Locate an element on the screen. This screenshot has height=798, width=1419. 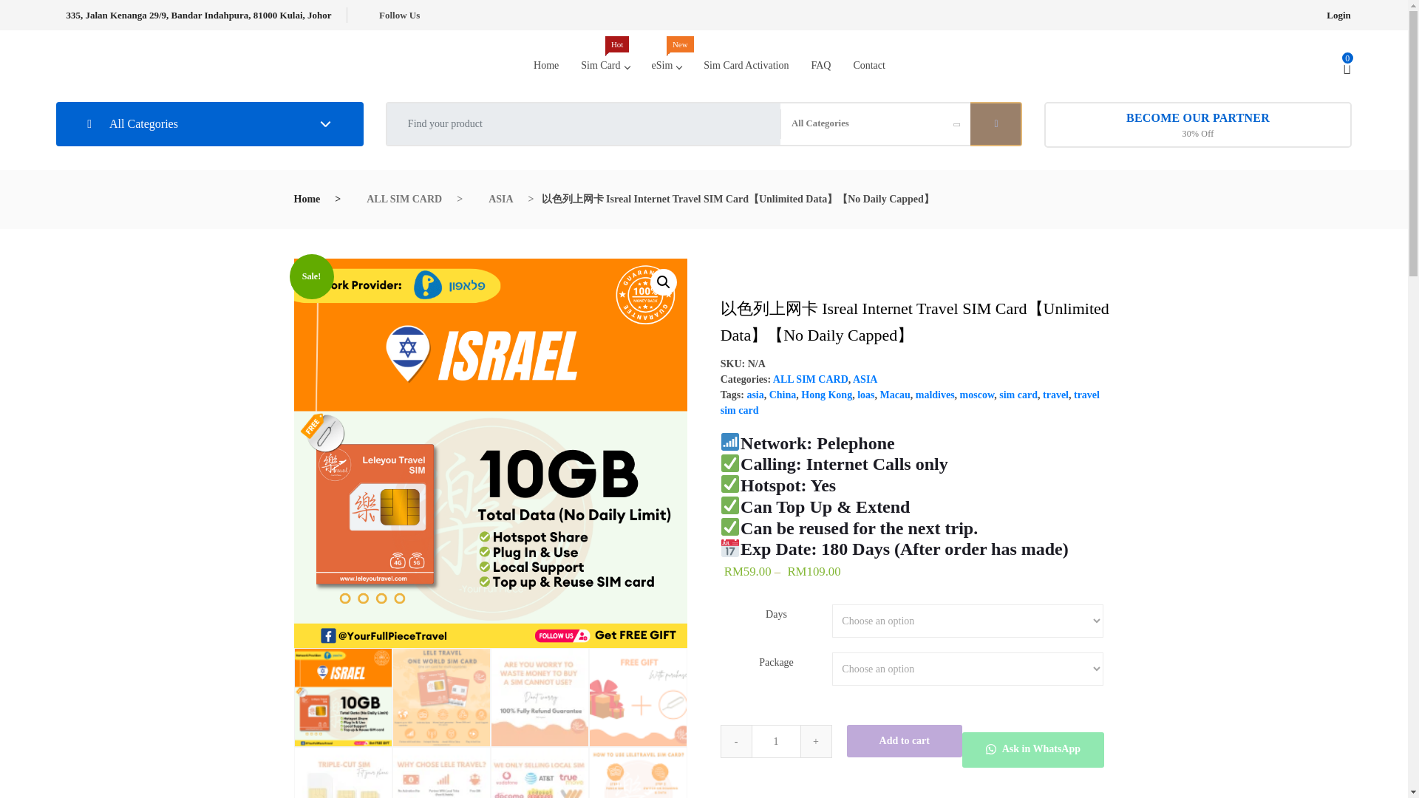
Home is located at coordinates (545, 66).